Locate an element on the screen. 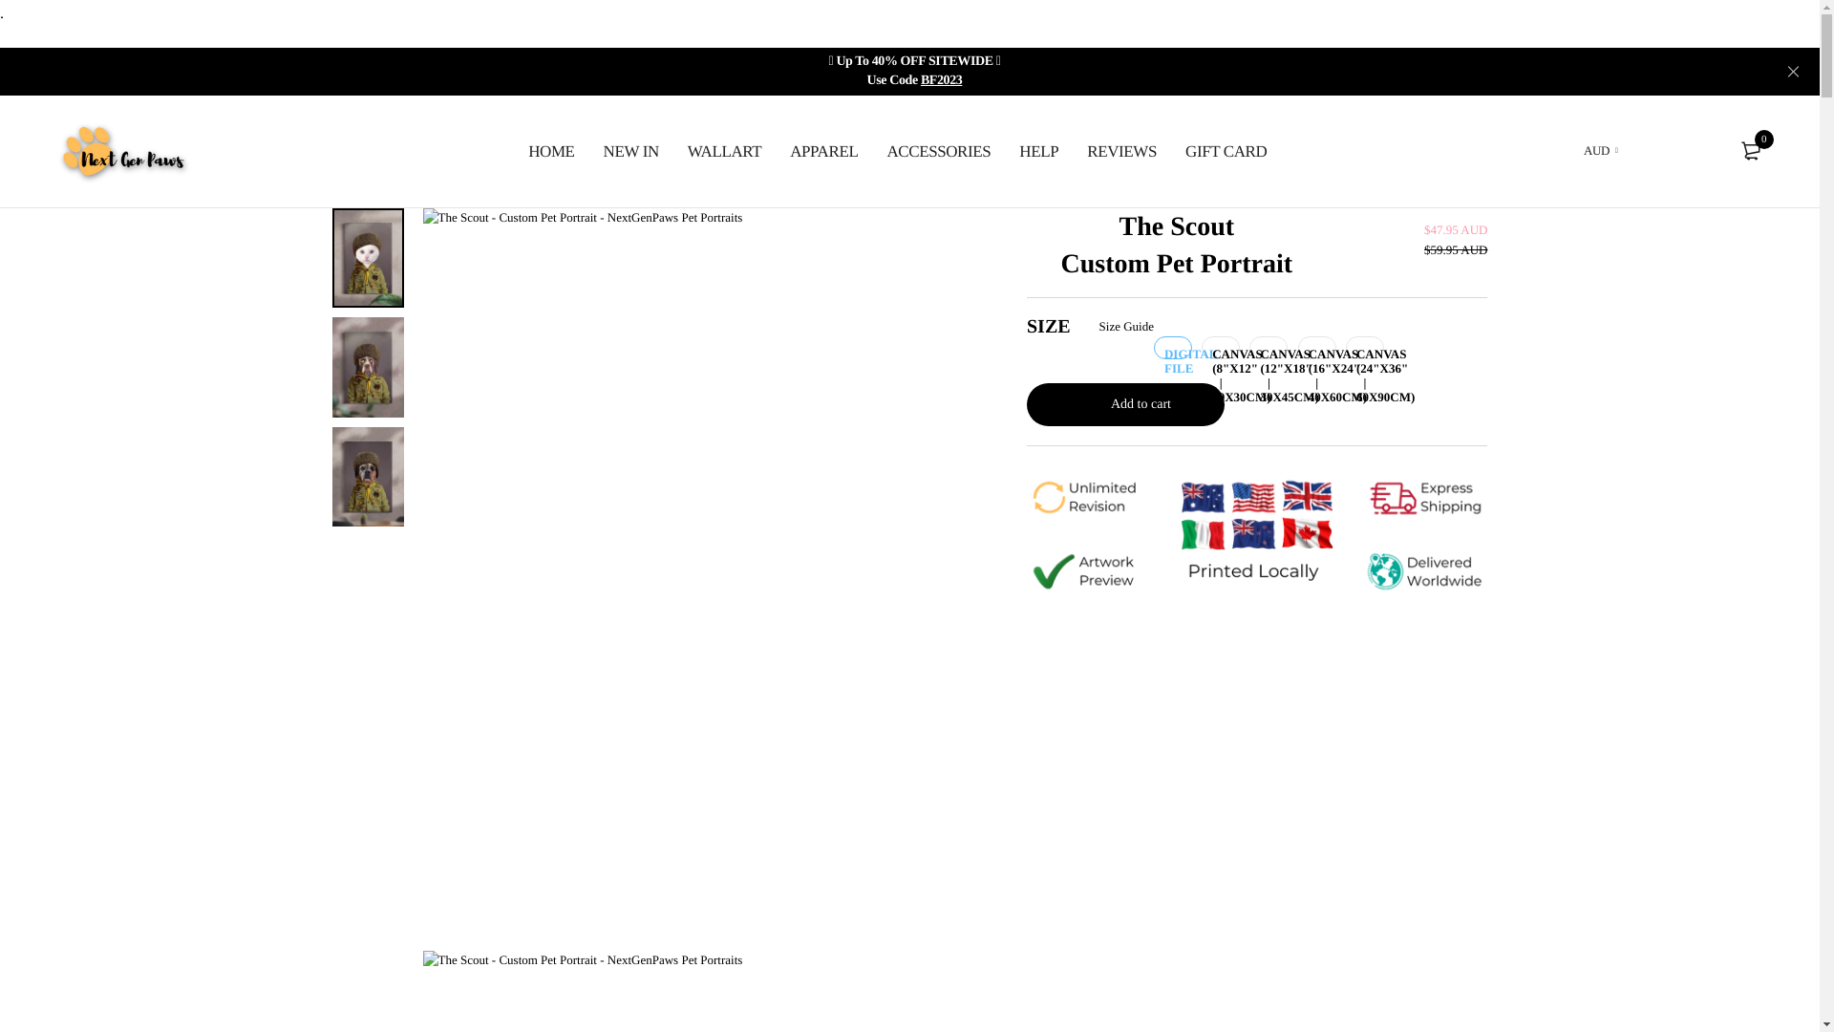  HOME is located at coordinates (551, 151).